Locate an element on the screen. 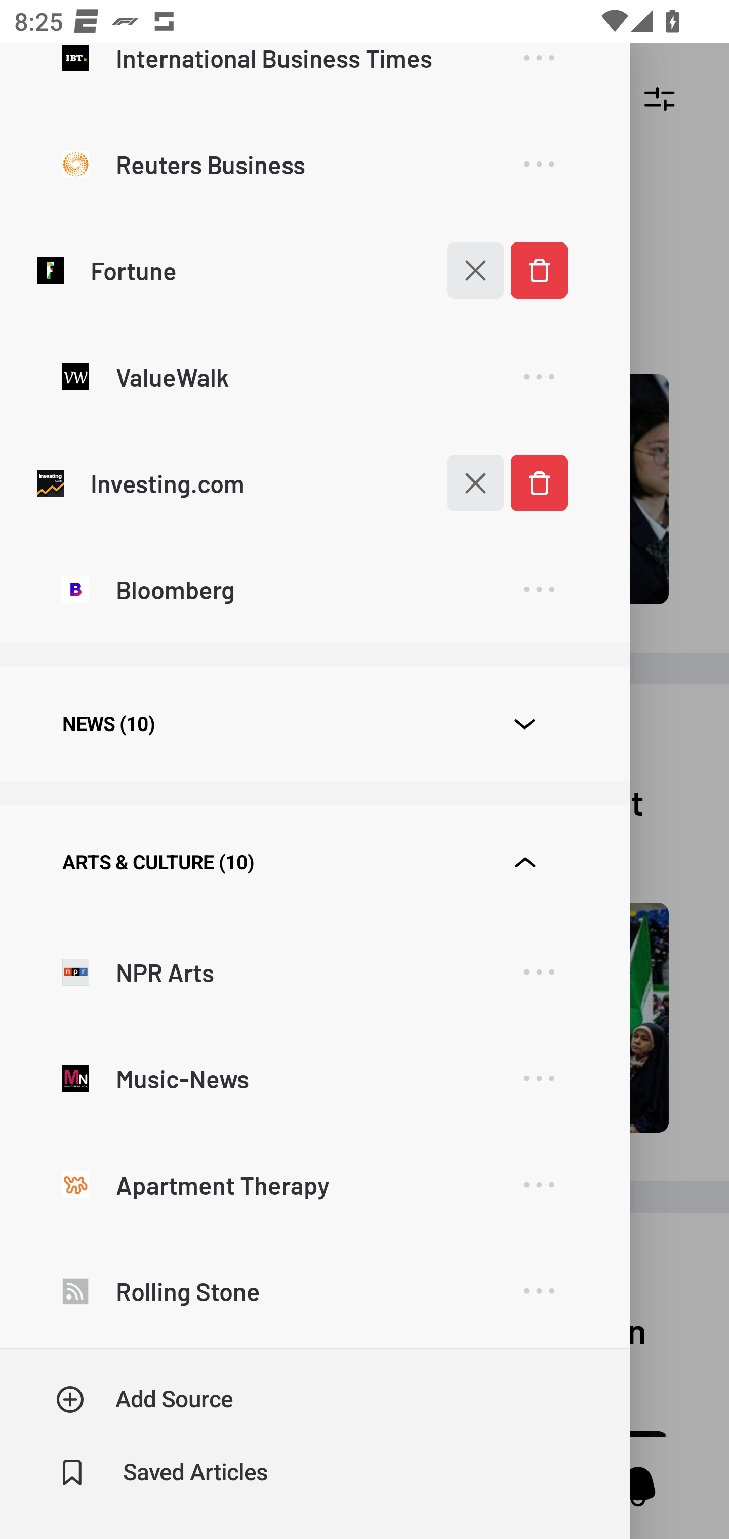 The image size is (729, 1539). Open Saved News  Saved Articles is located at coordinates (163, 1473).